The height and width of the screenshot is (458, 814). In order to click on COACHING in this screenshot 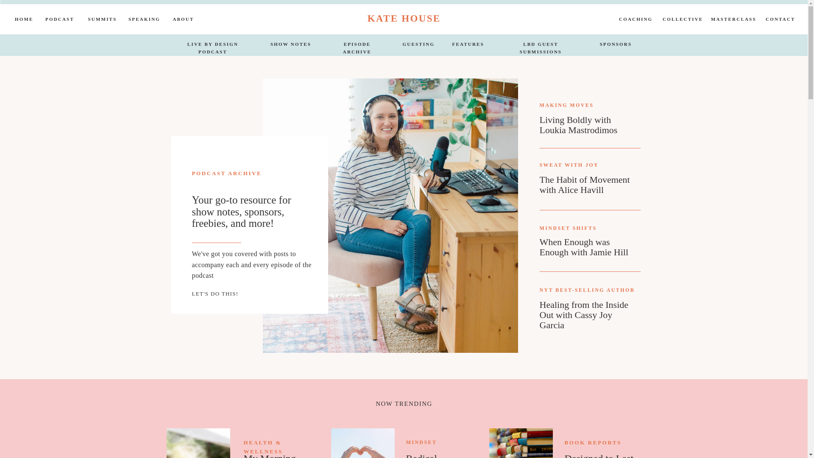, I will do `click(635, 20)`.